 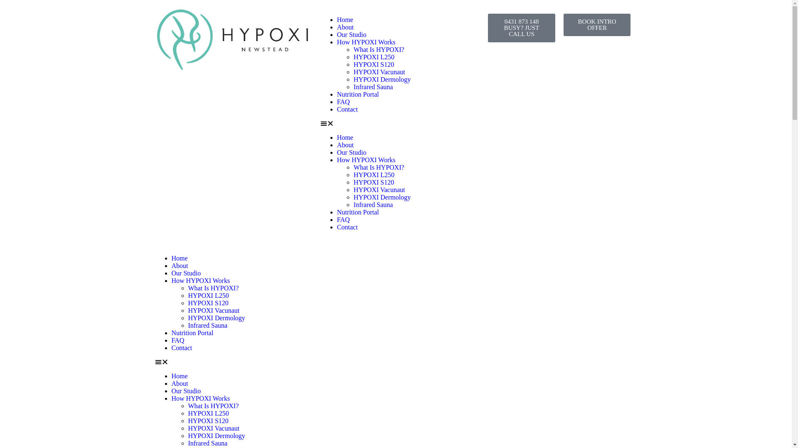 What do you see at coordinates (213, 288) in the screenshot?
I see `What Is HYPOXI?` at bounding box center [213, 288].